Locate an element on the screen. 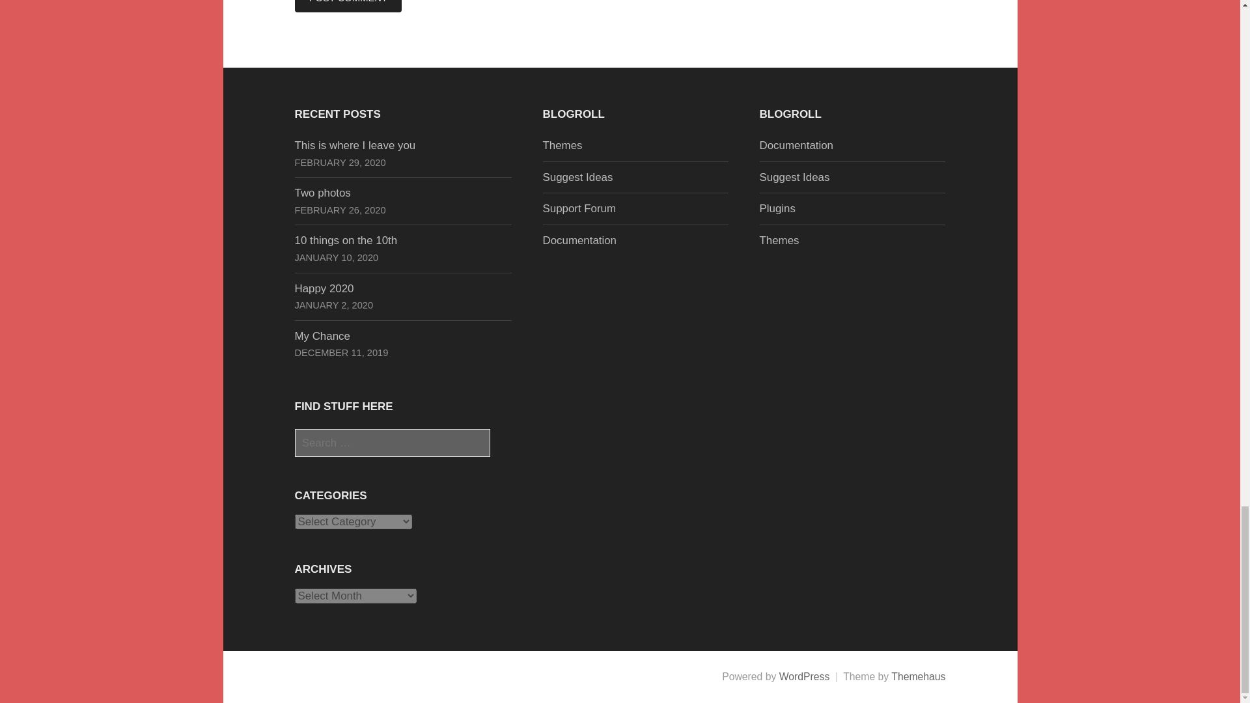 The height and width of the screenshot is (703, 1250). This is where I leave you is located at coordinates (354, 145).